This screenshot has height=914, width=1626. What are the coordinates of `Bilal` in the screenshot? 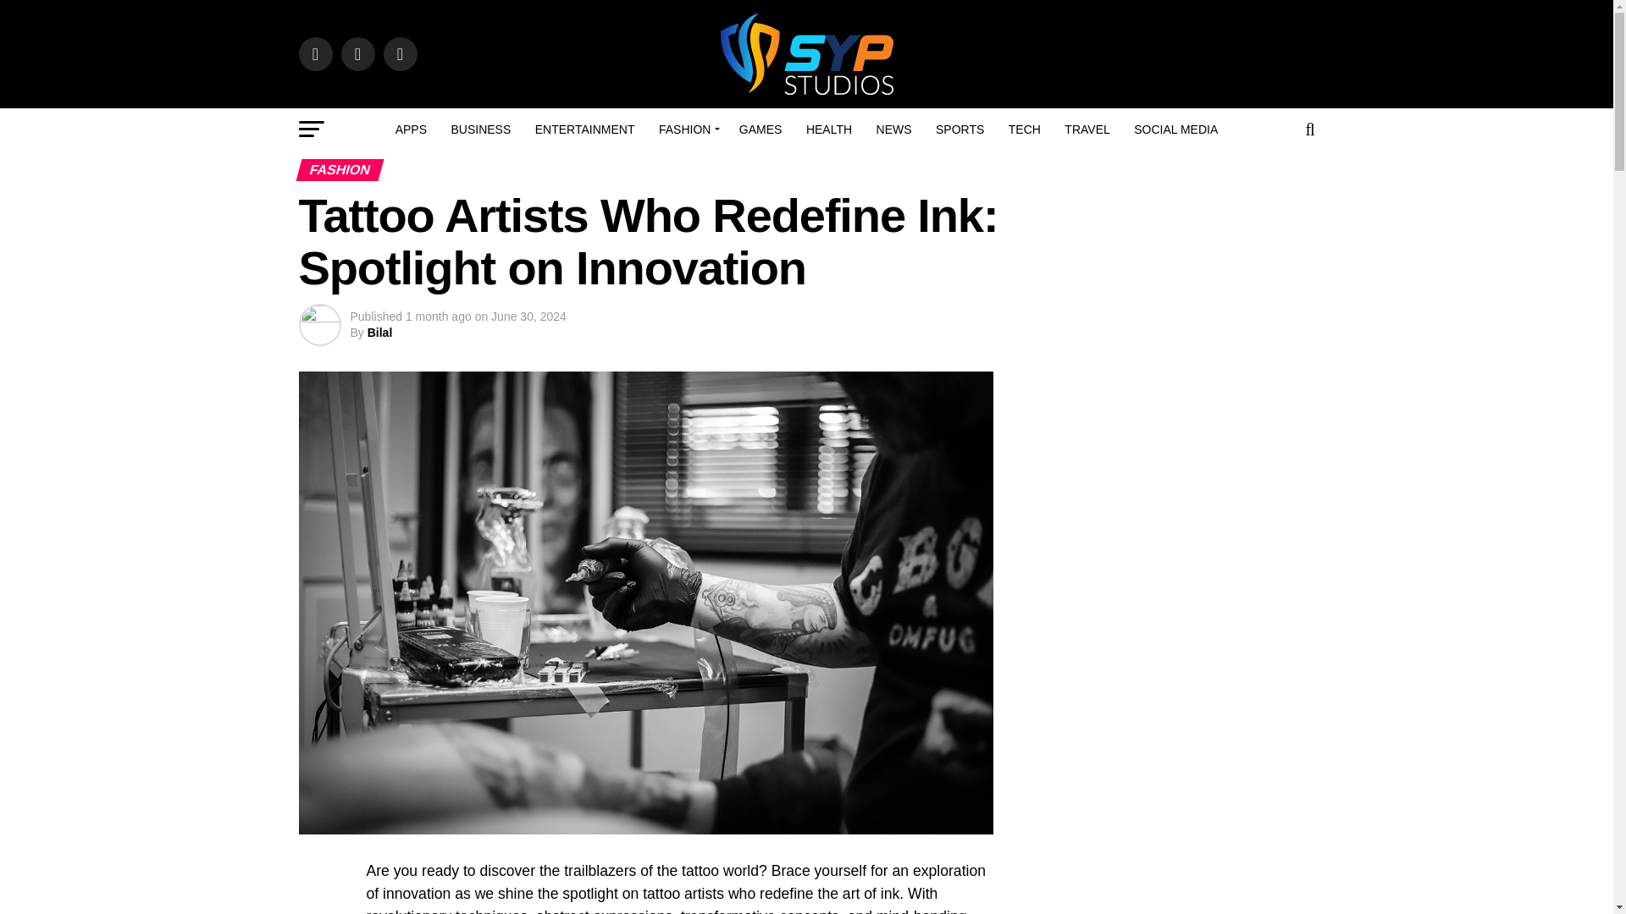 It's located at (379, 332).